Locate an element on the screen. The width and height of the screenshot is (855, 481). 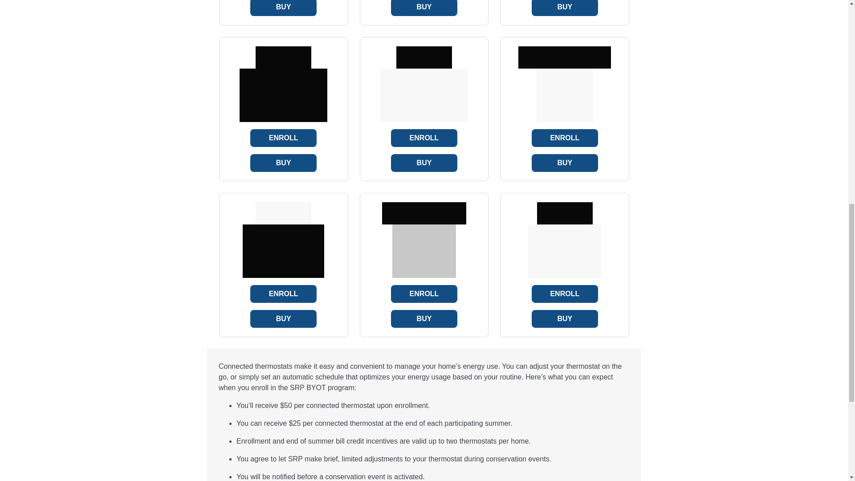
BUY is located at coordinates (565, 318).